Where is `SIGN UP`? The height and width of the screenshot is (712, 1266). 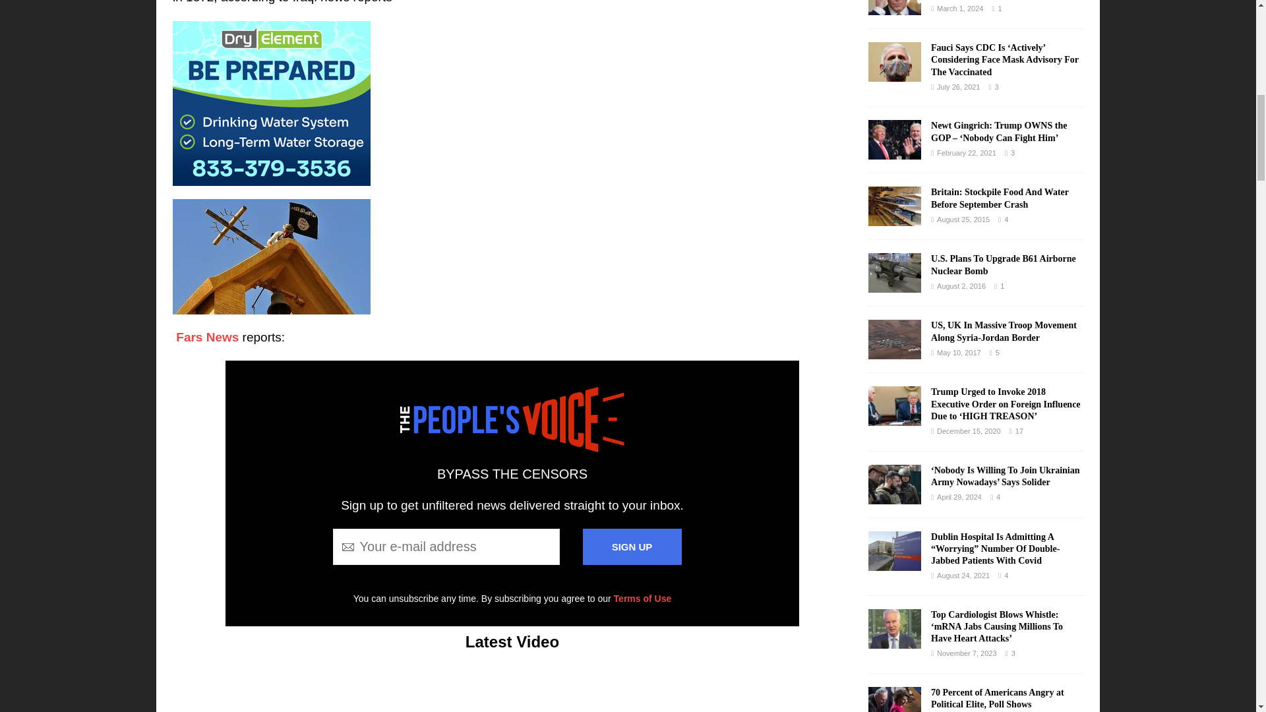
SIGN UP is located at coordinates (632, 547).